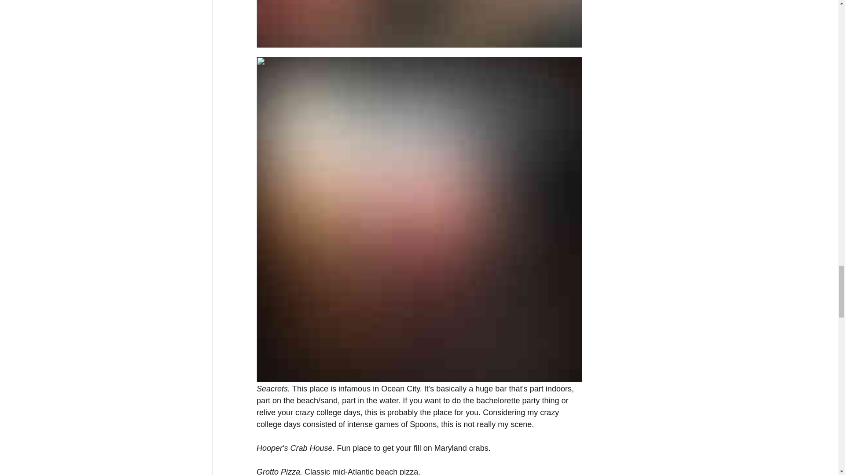 The width and height of the screenshot is (845, 475). I want to click on Grotto Pizza, so click(278, 471).